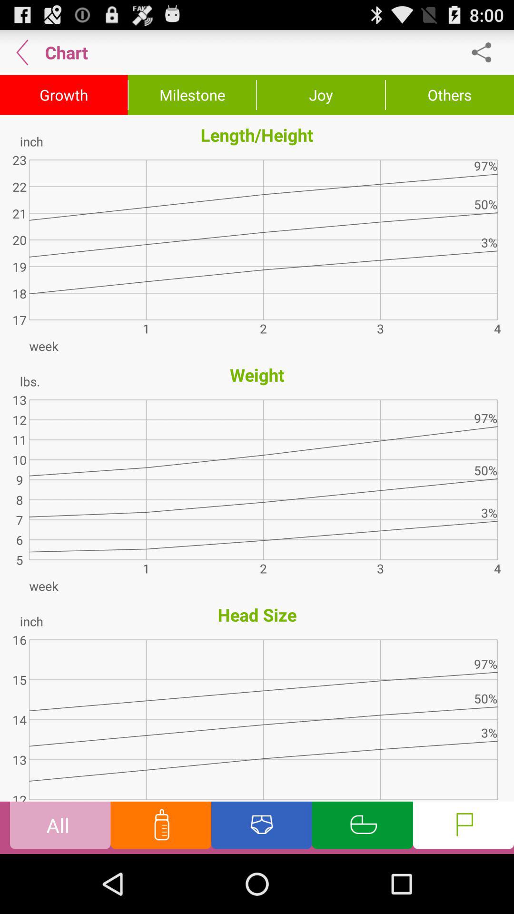  Describe the element at coordinates (362, 827) in the screenshot. I see `show graph` at that location.